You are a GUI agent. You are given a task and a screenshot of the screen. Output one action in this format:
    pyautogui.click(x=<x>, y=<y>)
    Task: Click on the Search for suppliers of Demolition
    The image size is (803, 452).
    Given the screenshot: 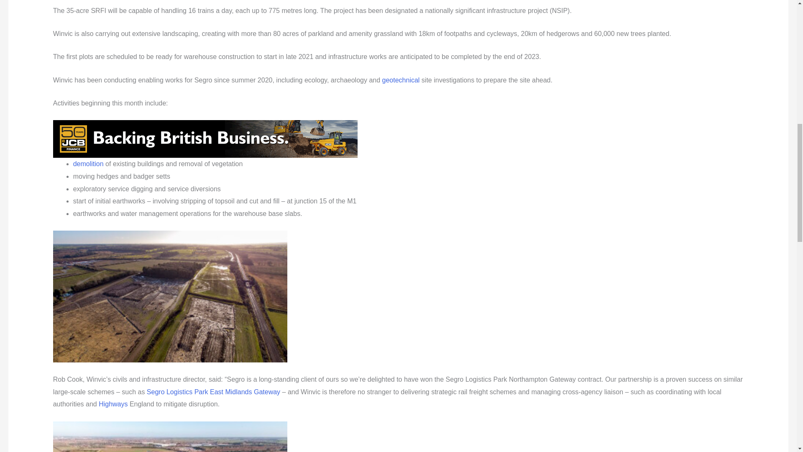 What is the action you would take?
    pyautogui.click(x=88, y=164)
    